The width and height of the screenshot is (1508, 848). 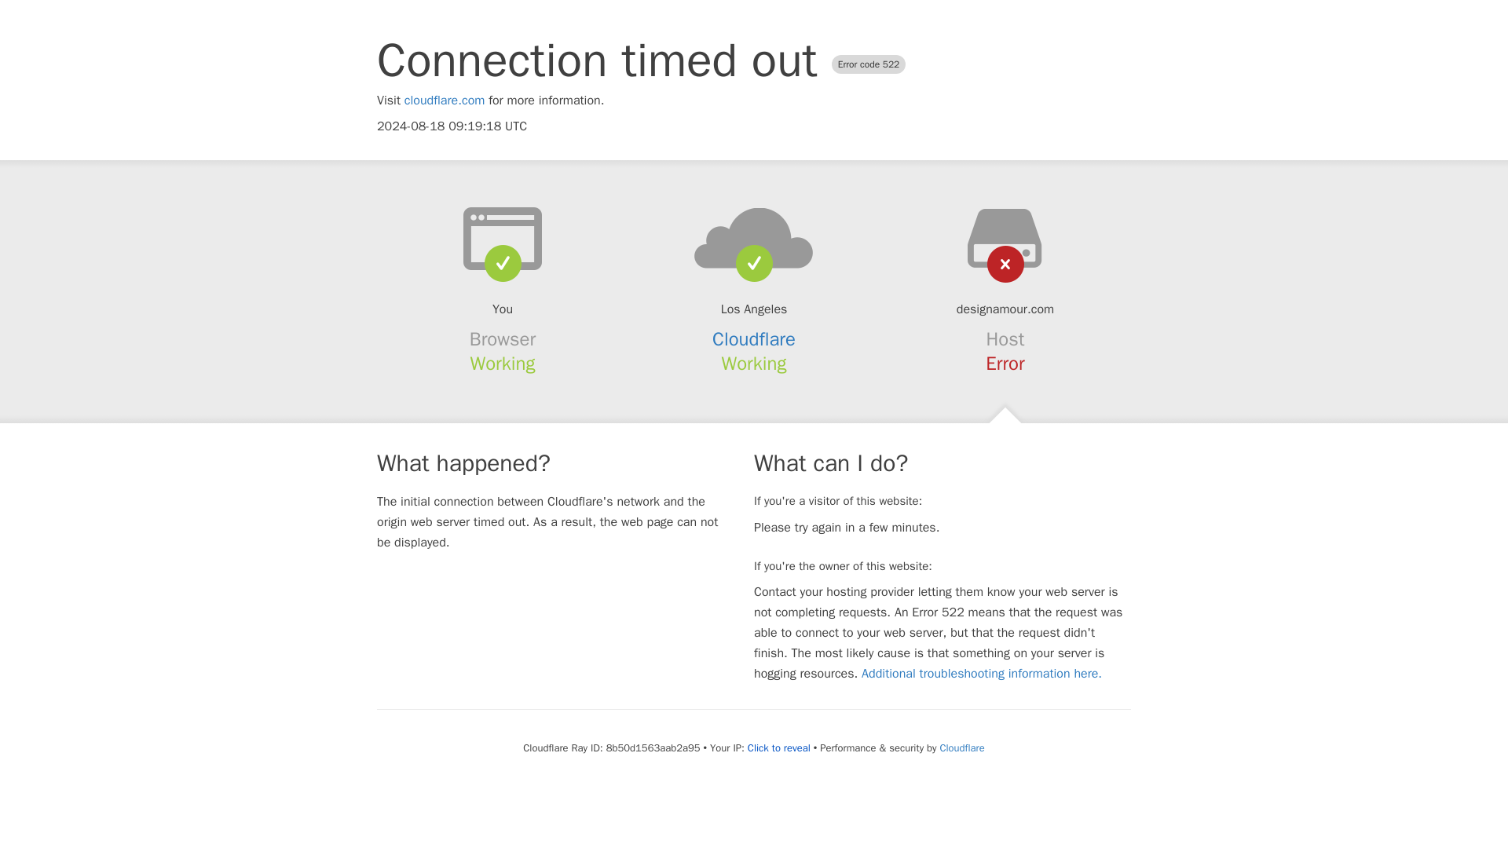 What do you see at coordinates (779, 747) in the screenshot?
I see `Click to reveal` at bounding box center [779, 747].